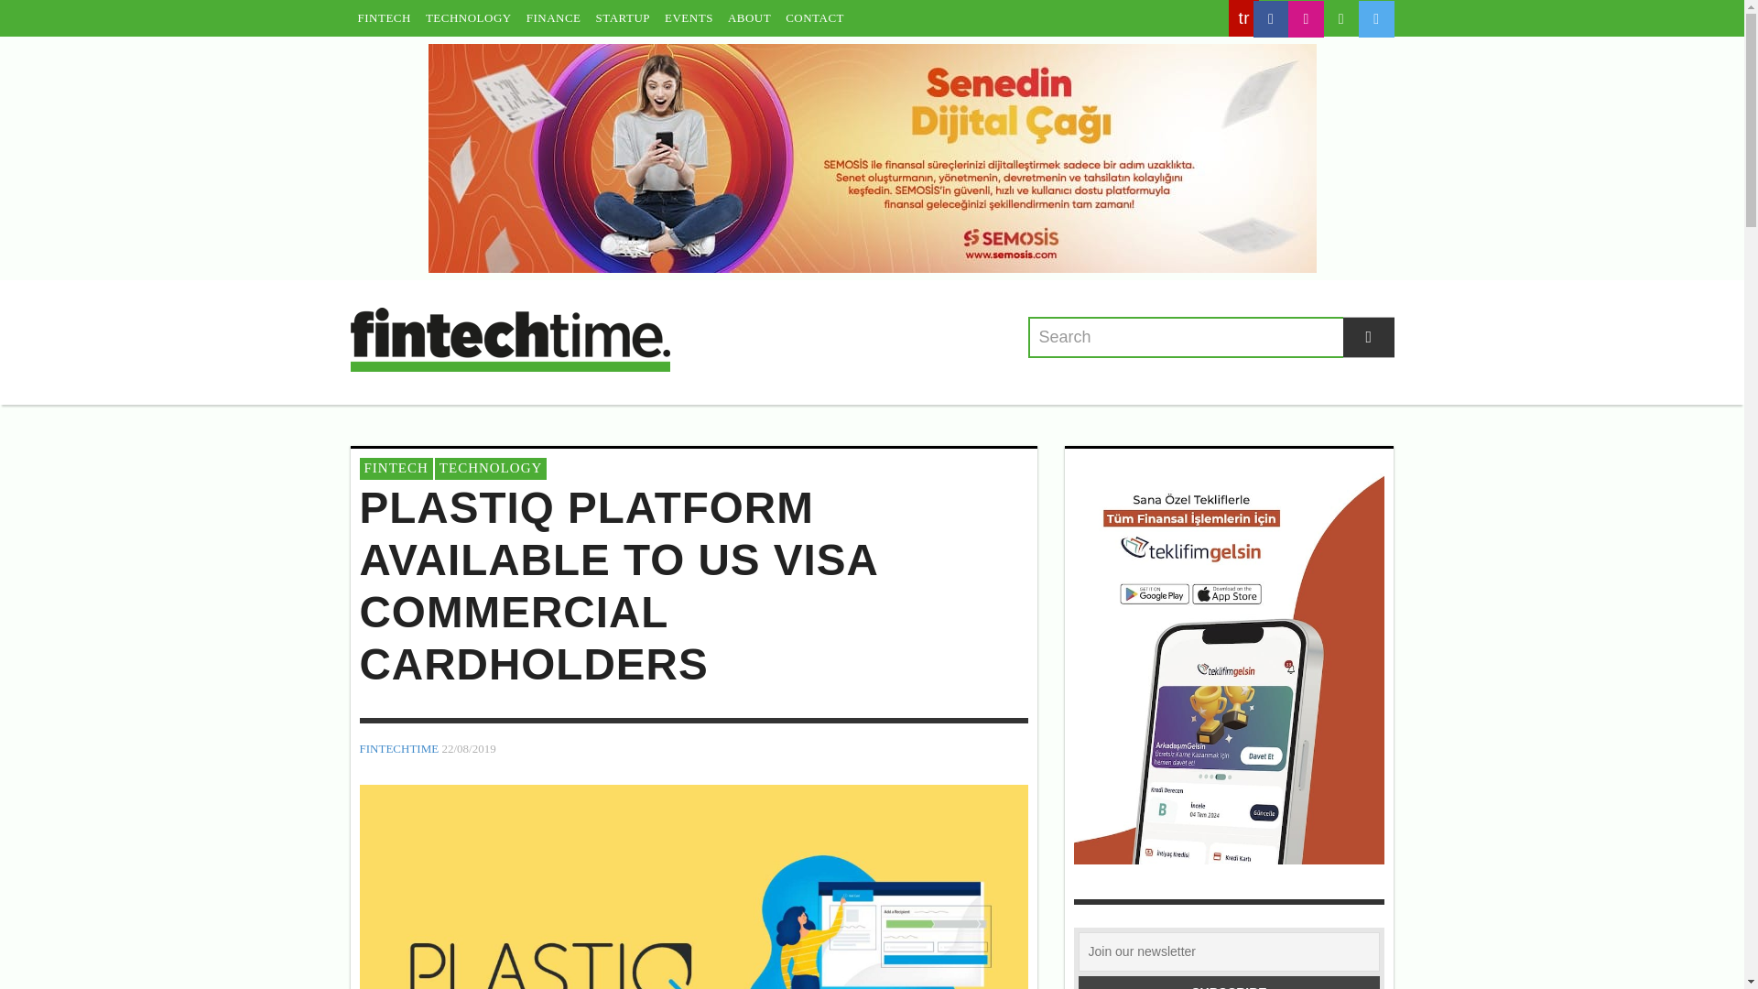 The width and height of the screenshot is (1758, 989). I want to click on FINANCE, so click(553, 18).